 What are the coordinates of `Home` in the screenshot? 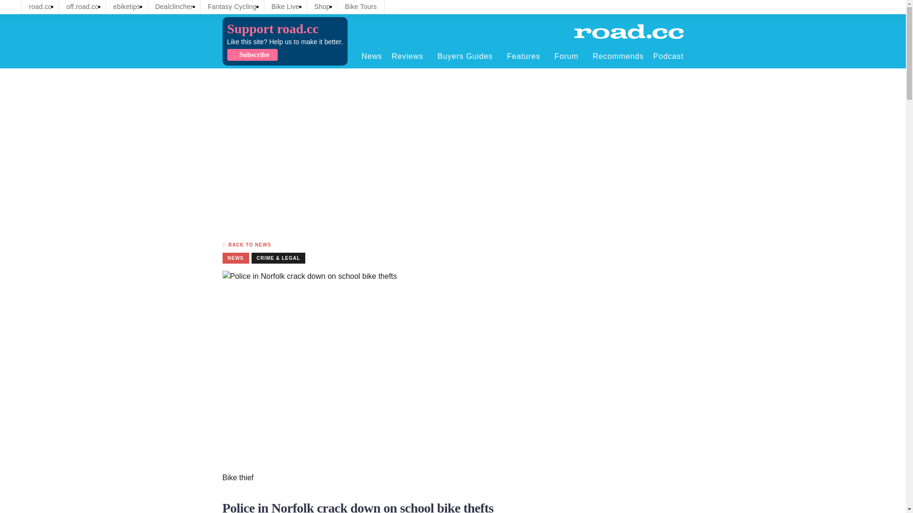 It's located at (629, 31).